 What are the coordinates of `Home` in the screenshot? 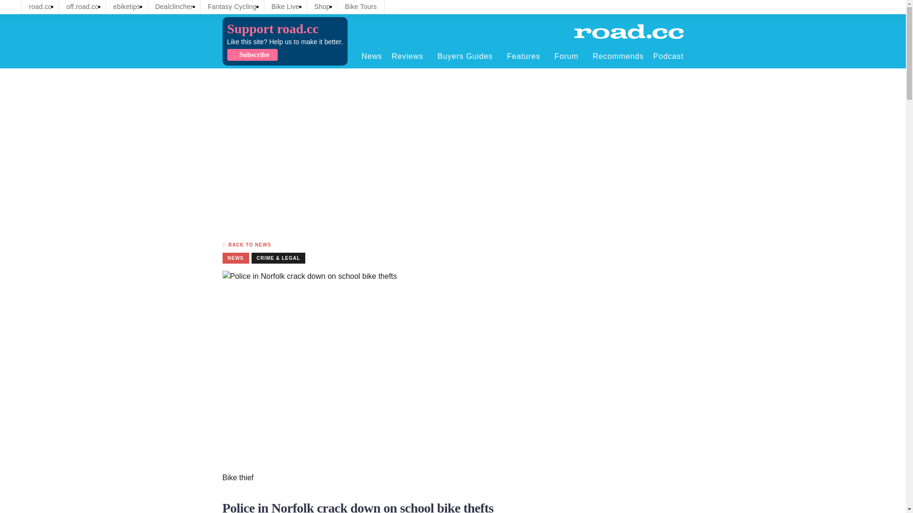 It's located at (629, 31).